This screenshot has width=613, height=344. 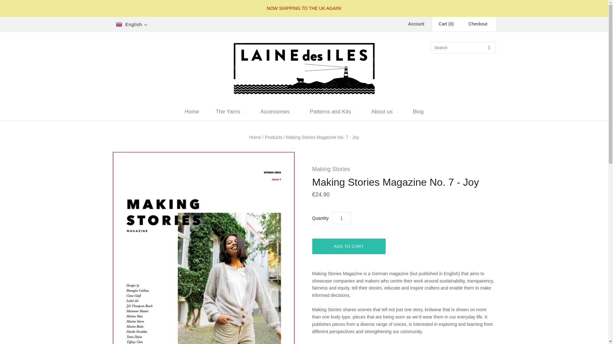 What do you see at coordinates (478, 24) in the screenshot?
I see `Checkout` at bounding box center [478, 24].